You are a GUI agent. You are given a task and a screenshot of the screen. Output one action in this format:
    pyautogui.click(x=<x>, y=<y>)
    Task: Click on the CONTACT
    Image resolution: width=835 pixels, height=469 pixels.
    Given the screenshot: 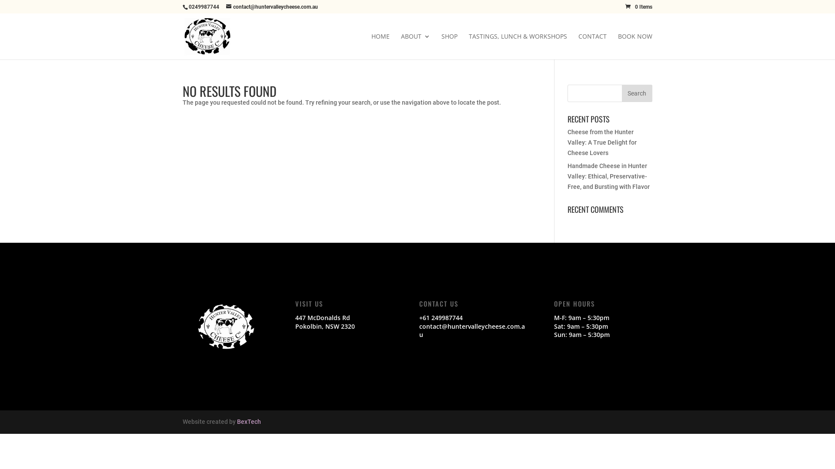 What is the action you would take?
    pyautogui.click(x=592, y=46)
    